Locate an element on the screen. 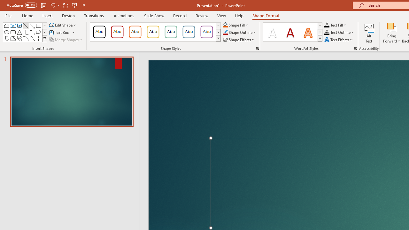 This screenshot has height=230, width=409. Shapes is located at coordinates (44, 38).